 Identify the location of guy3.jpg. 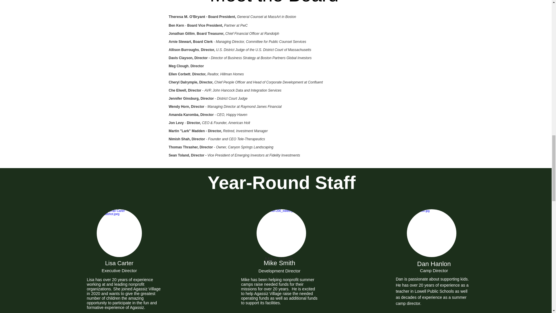
(281, 233).